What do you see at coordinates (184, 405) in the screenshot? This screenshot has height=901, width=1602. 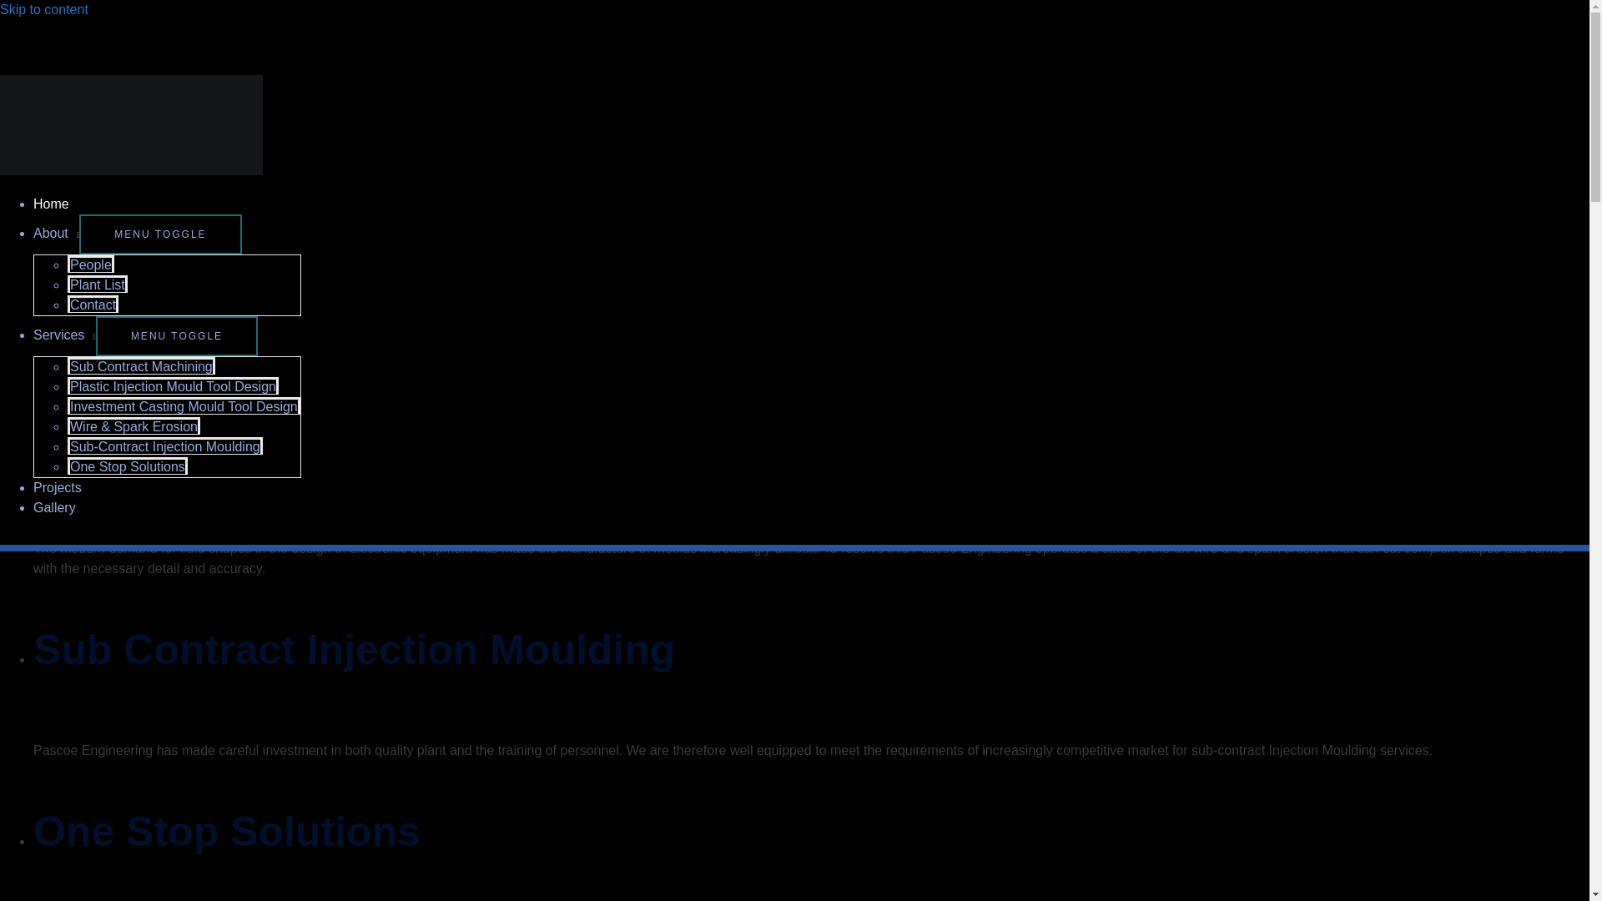 I see `Investment Casting Mould Tool Design` at bounding box center [184, 405].